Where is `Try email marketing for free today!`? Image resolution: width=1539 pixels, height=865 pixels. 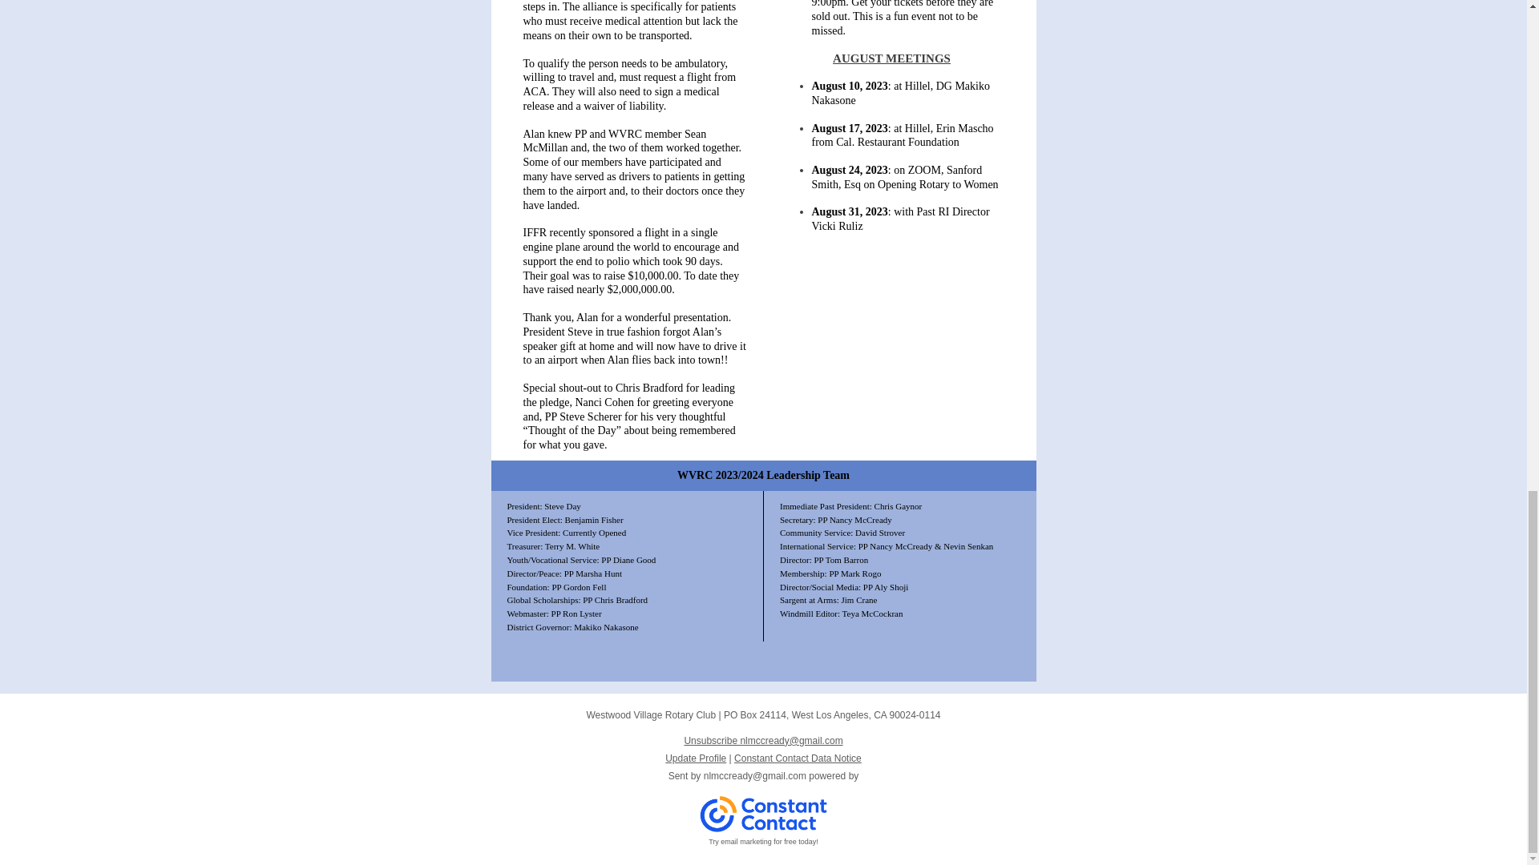 Try email marketing for free today! is located at coordinates (763, 842).